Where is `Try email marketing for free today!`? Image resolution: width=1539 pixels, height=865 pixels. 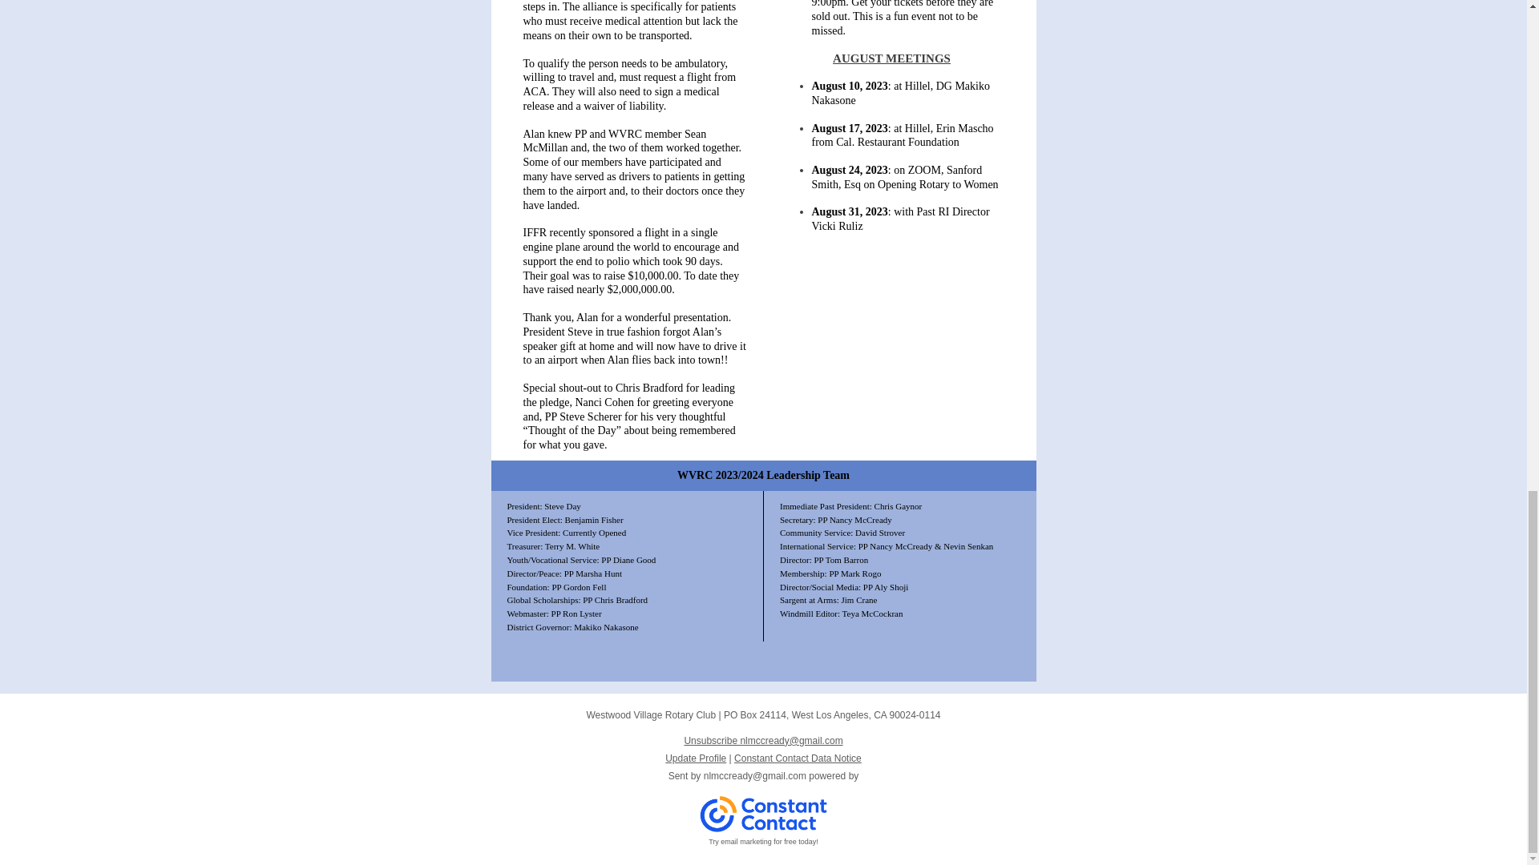 Try email marketing for free today! is located at coordinates (763, 842).